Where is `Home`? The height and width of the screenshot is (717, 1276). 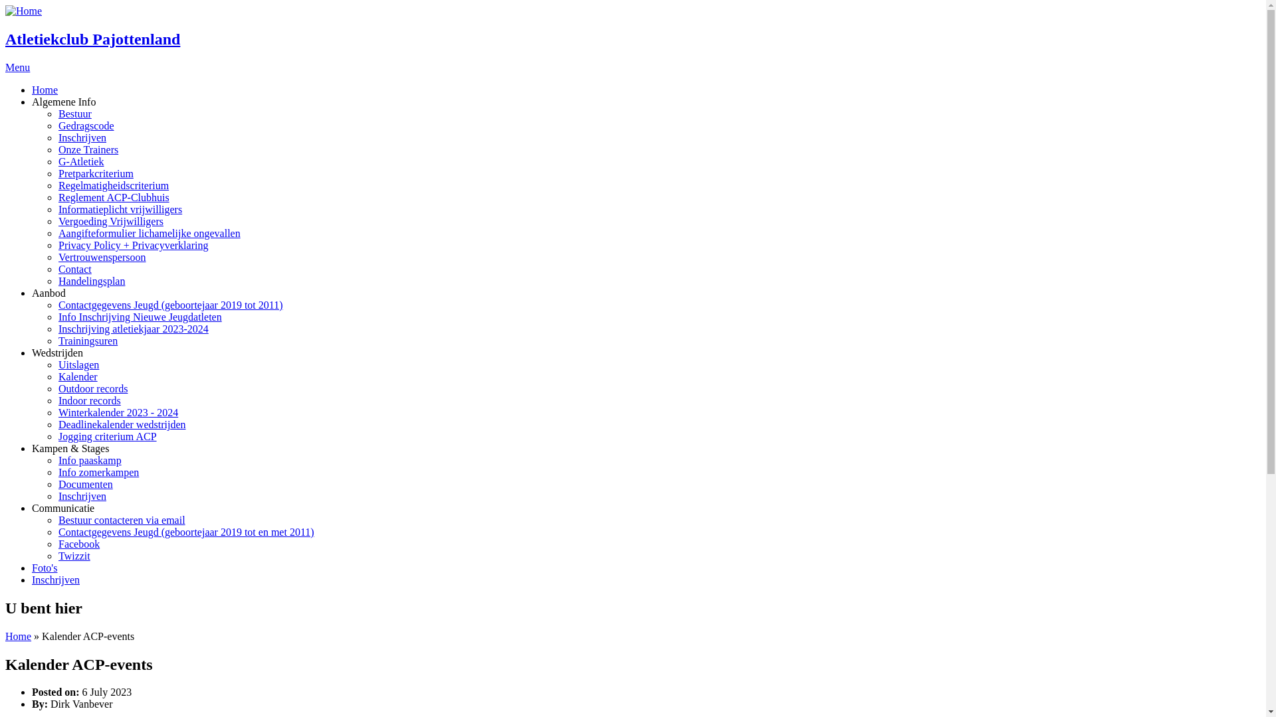 Home is located at coordinates (19, 636).